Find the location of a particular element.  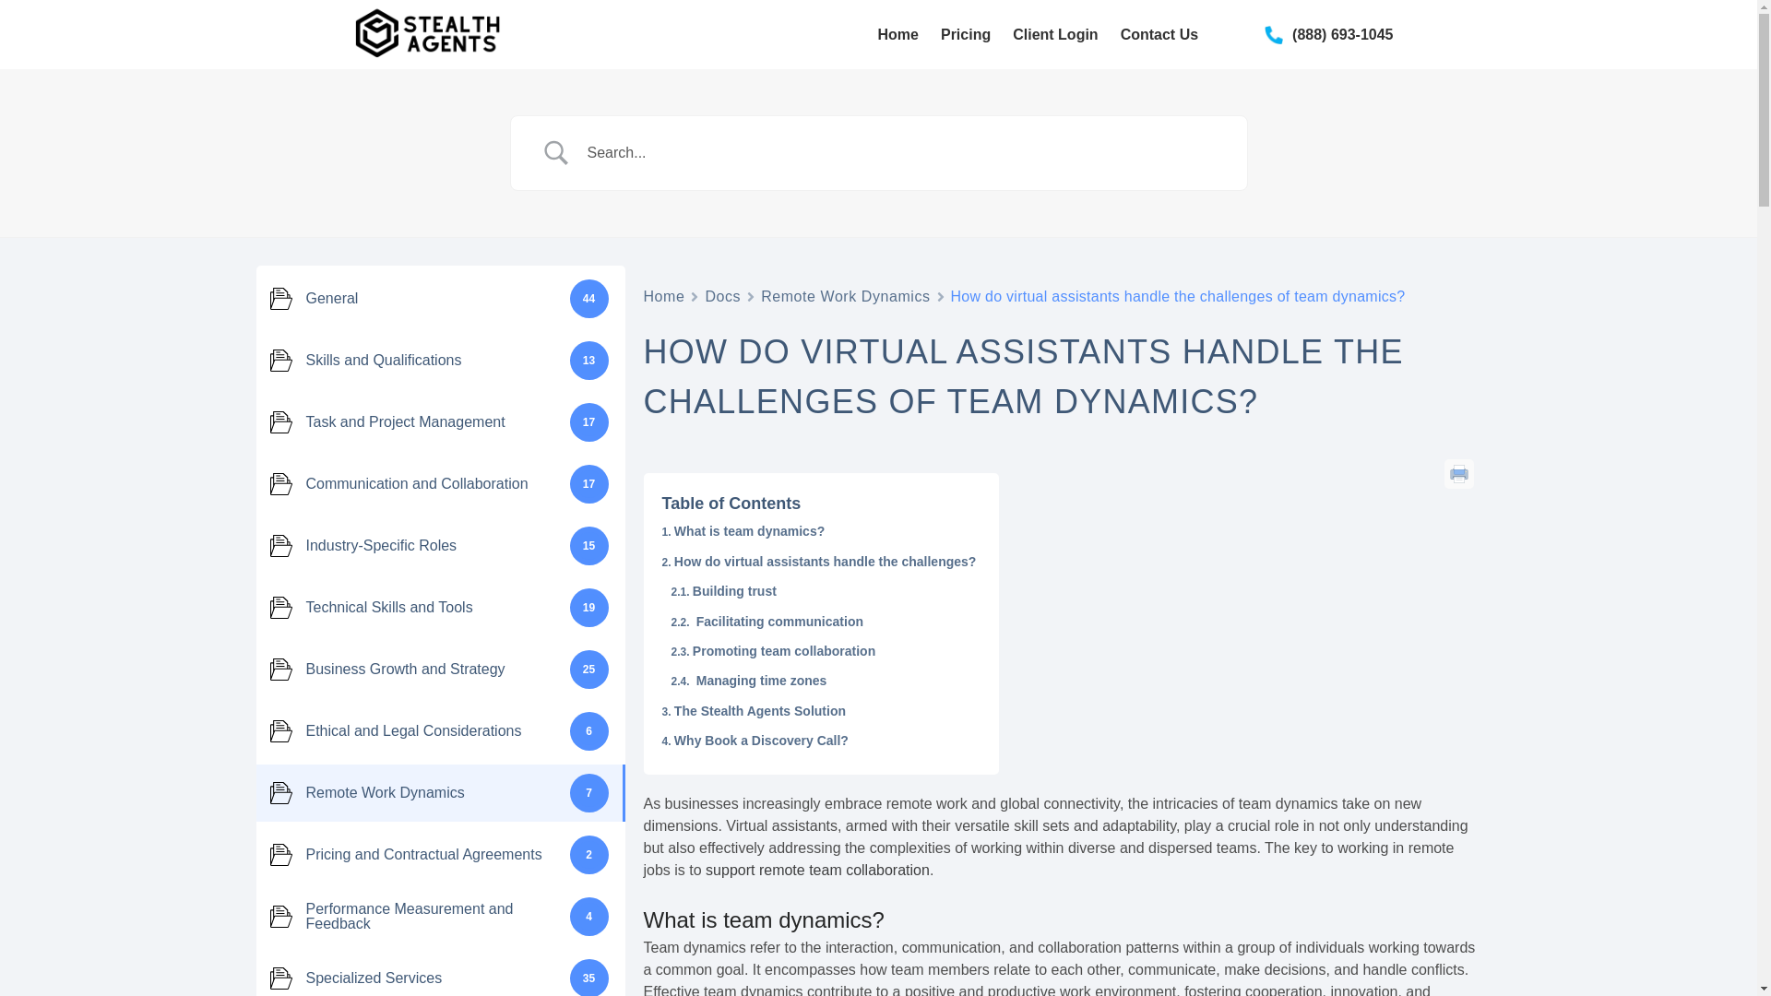

Stealth Agents is located at coordinates (566, 46).